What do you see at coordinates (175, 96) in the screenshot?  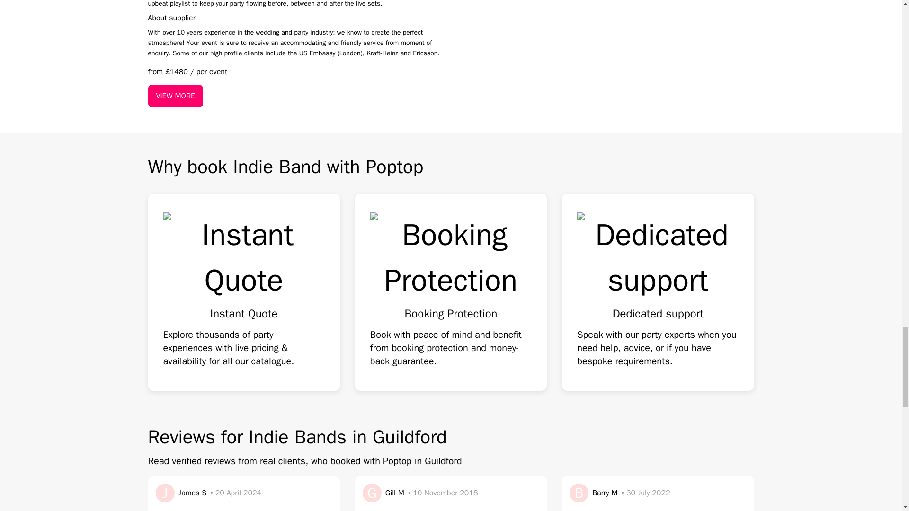 I see `VIEW MORE` at bounding box center [175, 96].